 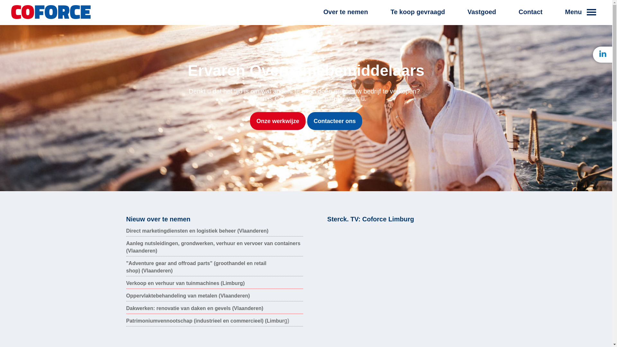 What do you see at coordinates (580, 17) in the screenshot?
I see `Menu` at bounding box center [580, 17].